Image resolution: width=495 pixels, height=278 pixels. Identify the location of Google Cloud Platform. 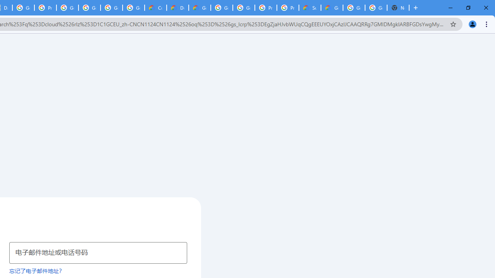
(376, 8).